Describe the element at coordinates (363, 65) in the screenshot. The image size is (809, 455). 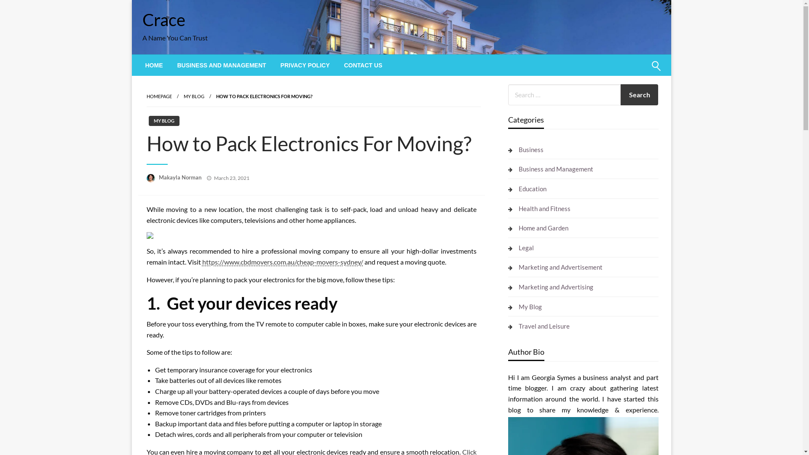
I see `CONTACT US` at that location.